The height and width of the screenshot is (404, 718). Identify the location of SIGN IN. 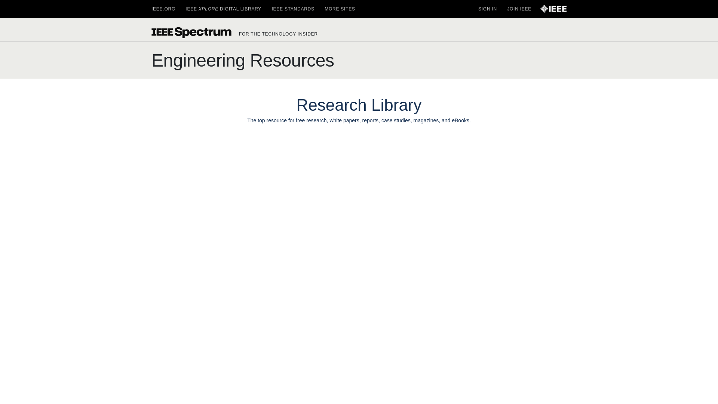
(487, 9).